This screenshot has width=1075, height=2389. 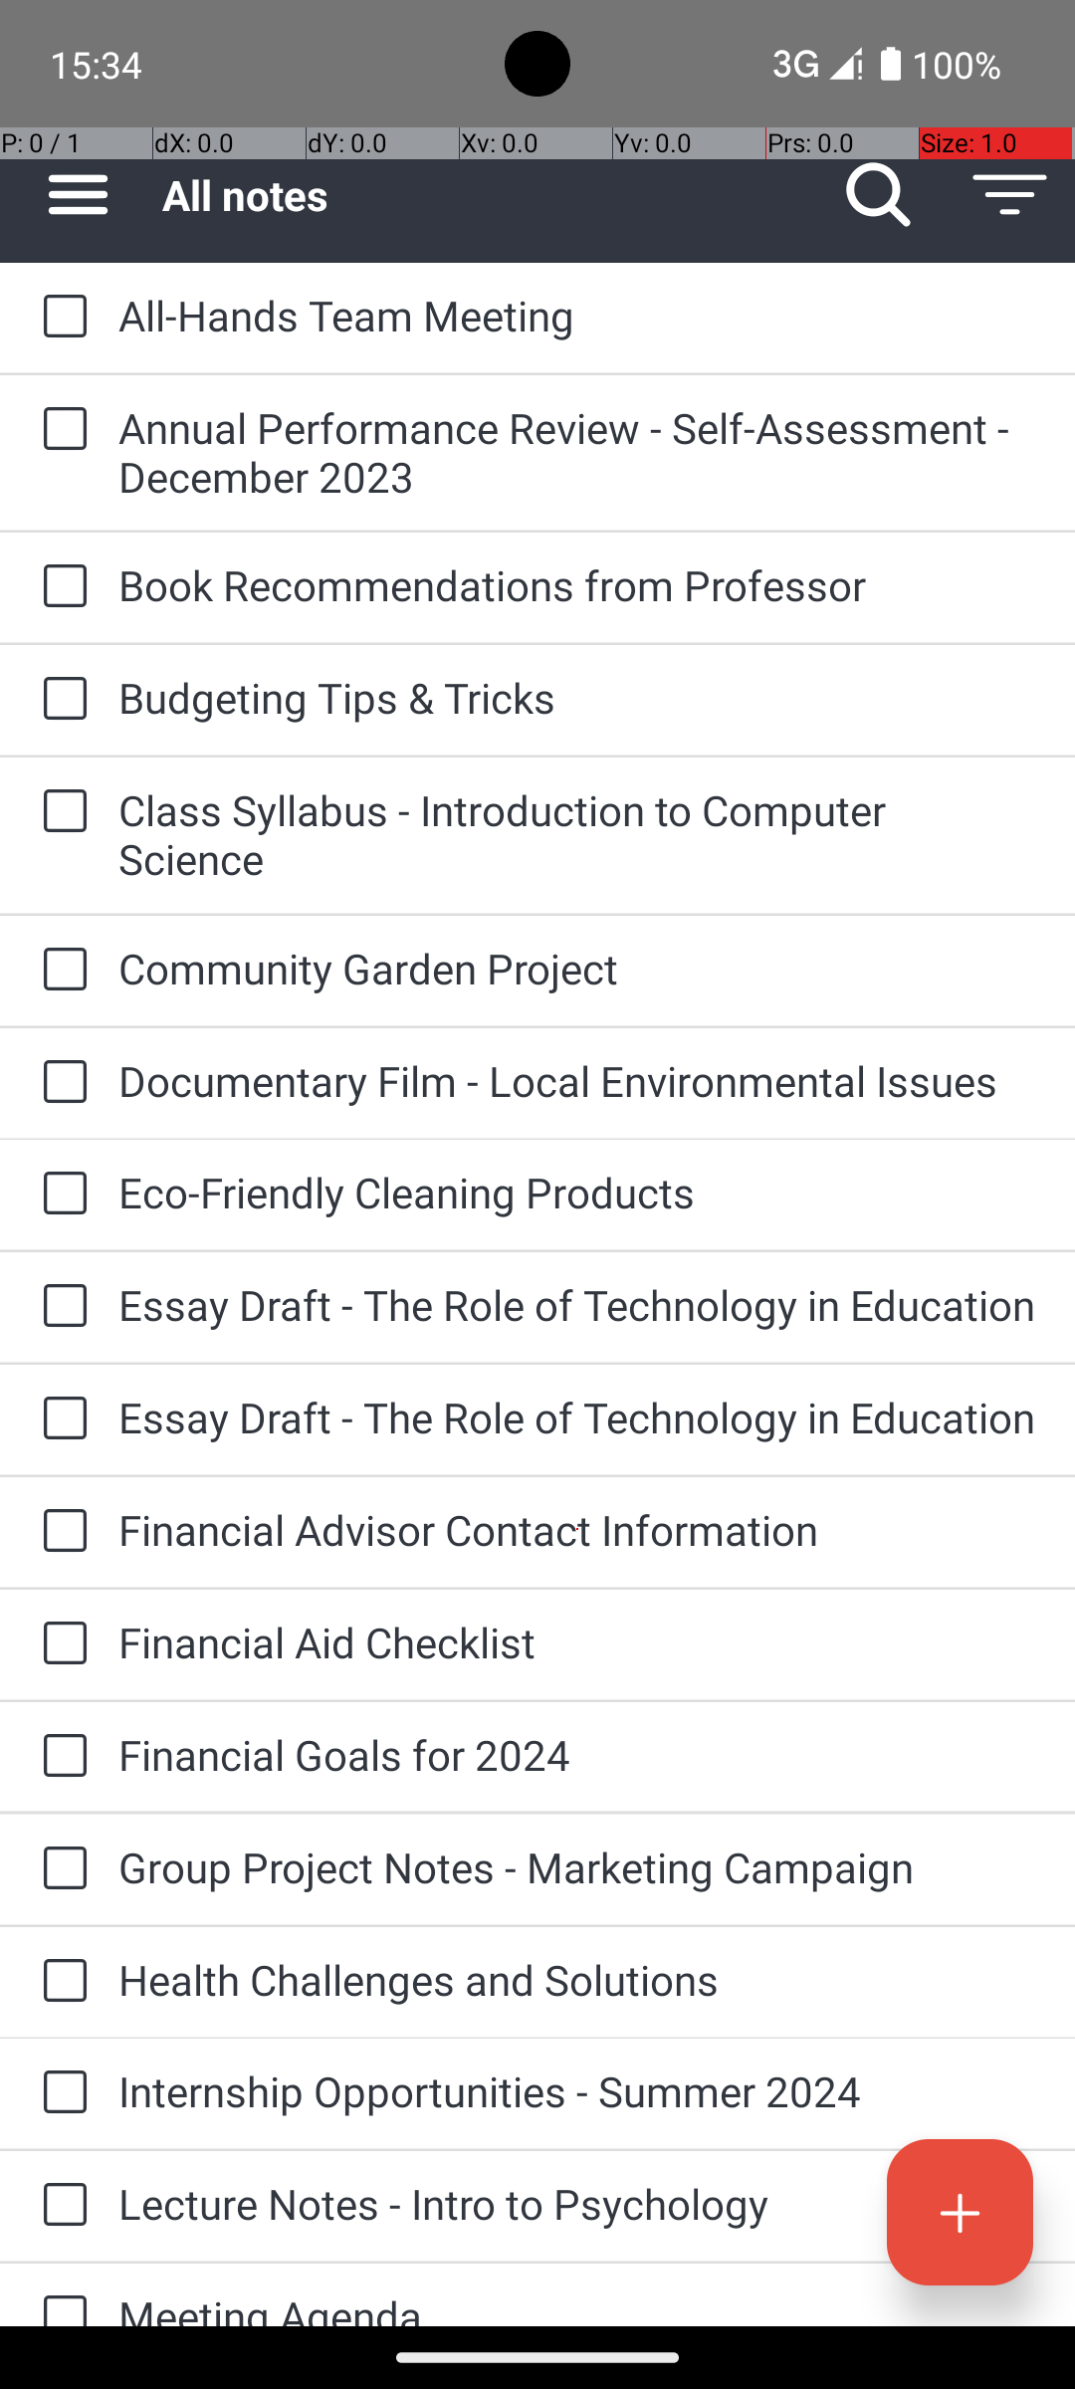 I want to click on Internship Opportunities - Summer 2024, so click(x=577, y=2090).